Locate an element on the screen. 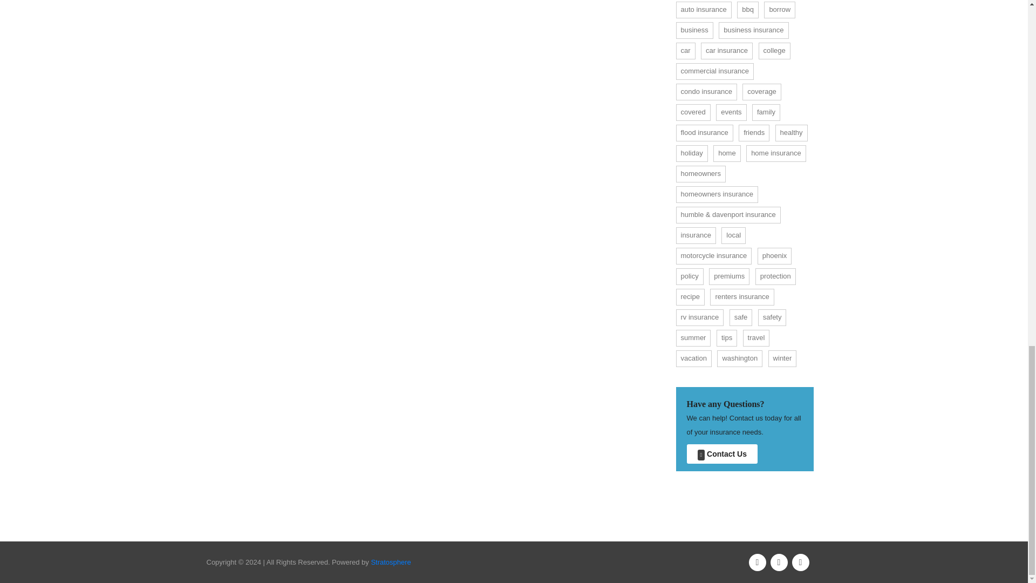 This screenshot has width=1036, height=583. events is located at coordinates (731, 112).